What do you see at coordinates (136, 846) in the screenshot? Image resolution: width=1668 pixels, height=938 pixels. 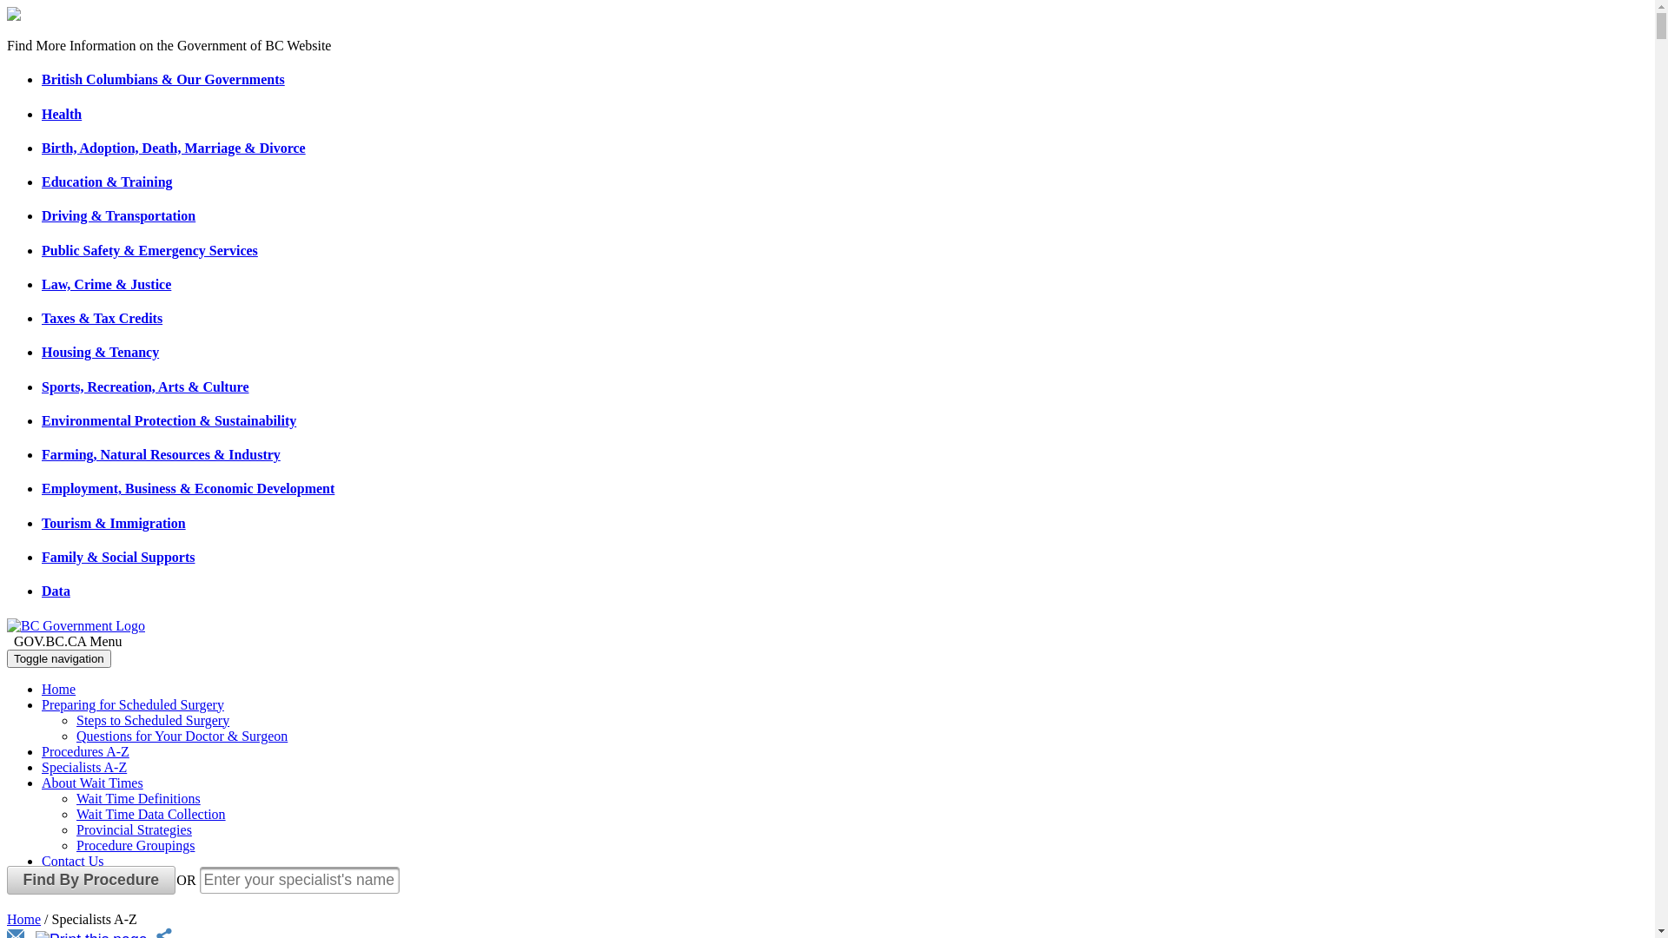 I see `Procedure Groupings` at bounding box center [136, 846].